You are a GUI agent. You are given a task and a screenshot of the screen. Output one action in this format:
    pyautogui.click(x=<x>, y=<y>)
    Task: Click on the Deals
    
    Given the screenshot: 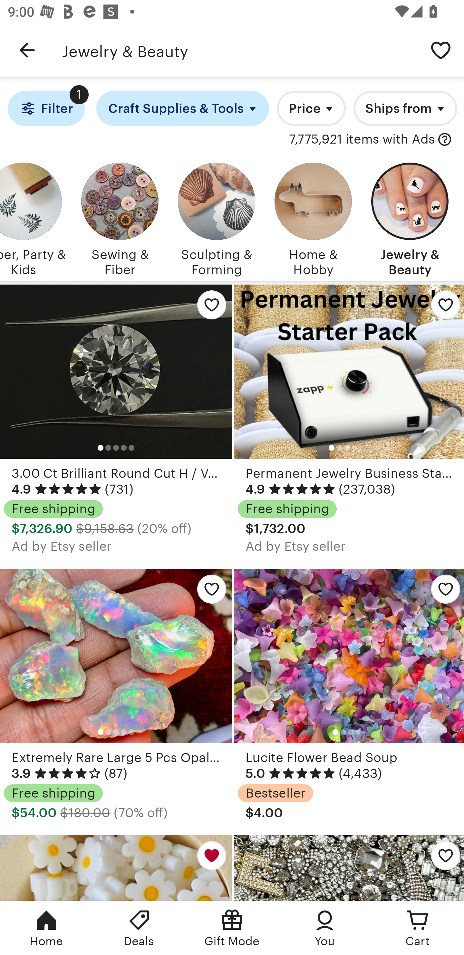 What is the action you would take?
    pyautogui.click(x=139, y=928)
    